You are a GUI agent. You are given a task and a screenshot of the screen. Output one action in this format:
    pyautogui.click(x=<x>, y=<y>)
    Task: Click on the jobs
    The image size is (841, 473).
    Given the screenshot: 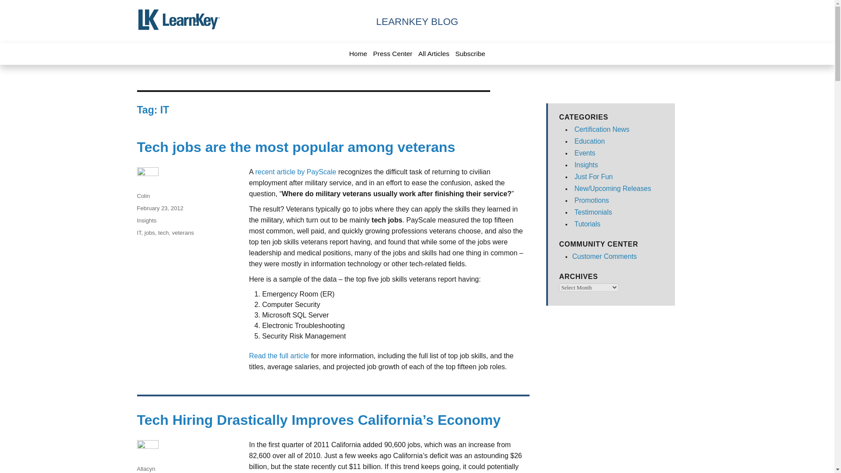 What is the action you would take?
    pyautogui.click(x=150, y=232)
    